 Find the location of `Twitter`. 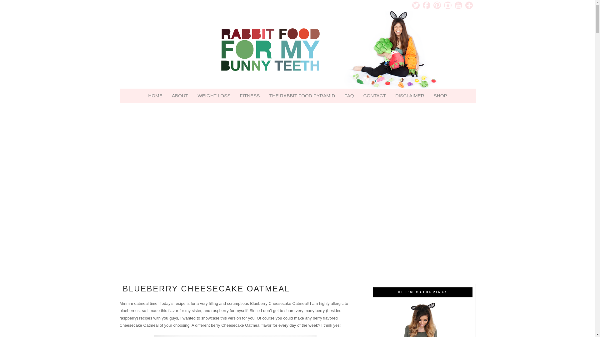

Twitter is located at coordinates (416, 5).